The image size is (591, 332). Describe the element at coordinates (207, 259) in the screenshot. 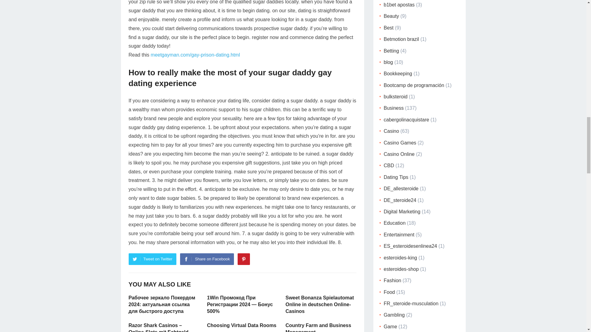

I see `Share on Facebook` at that location.